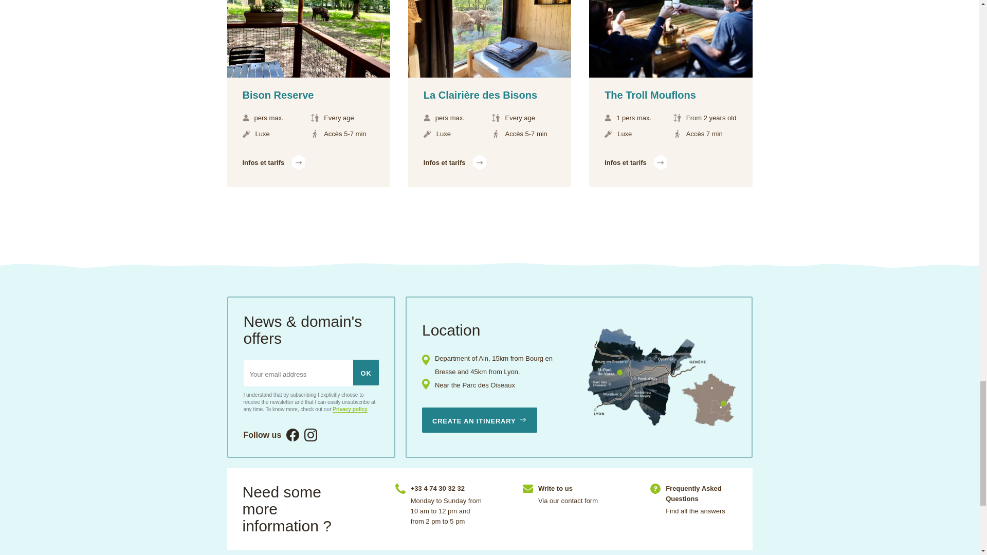 The height and width of the screenshot is (555, 987). I want to click on Visitez notre page Facebook. Ouverture dans un nouvel onglet, so click(292, 435).